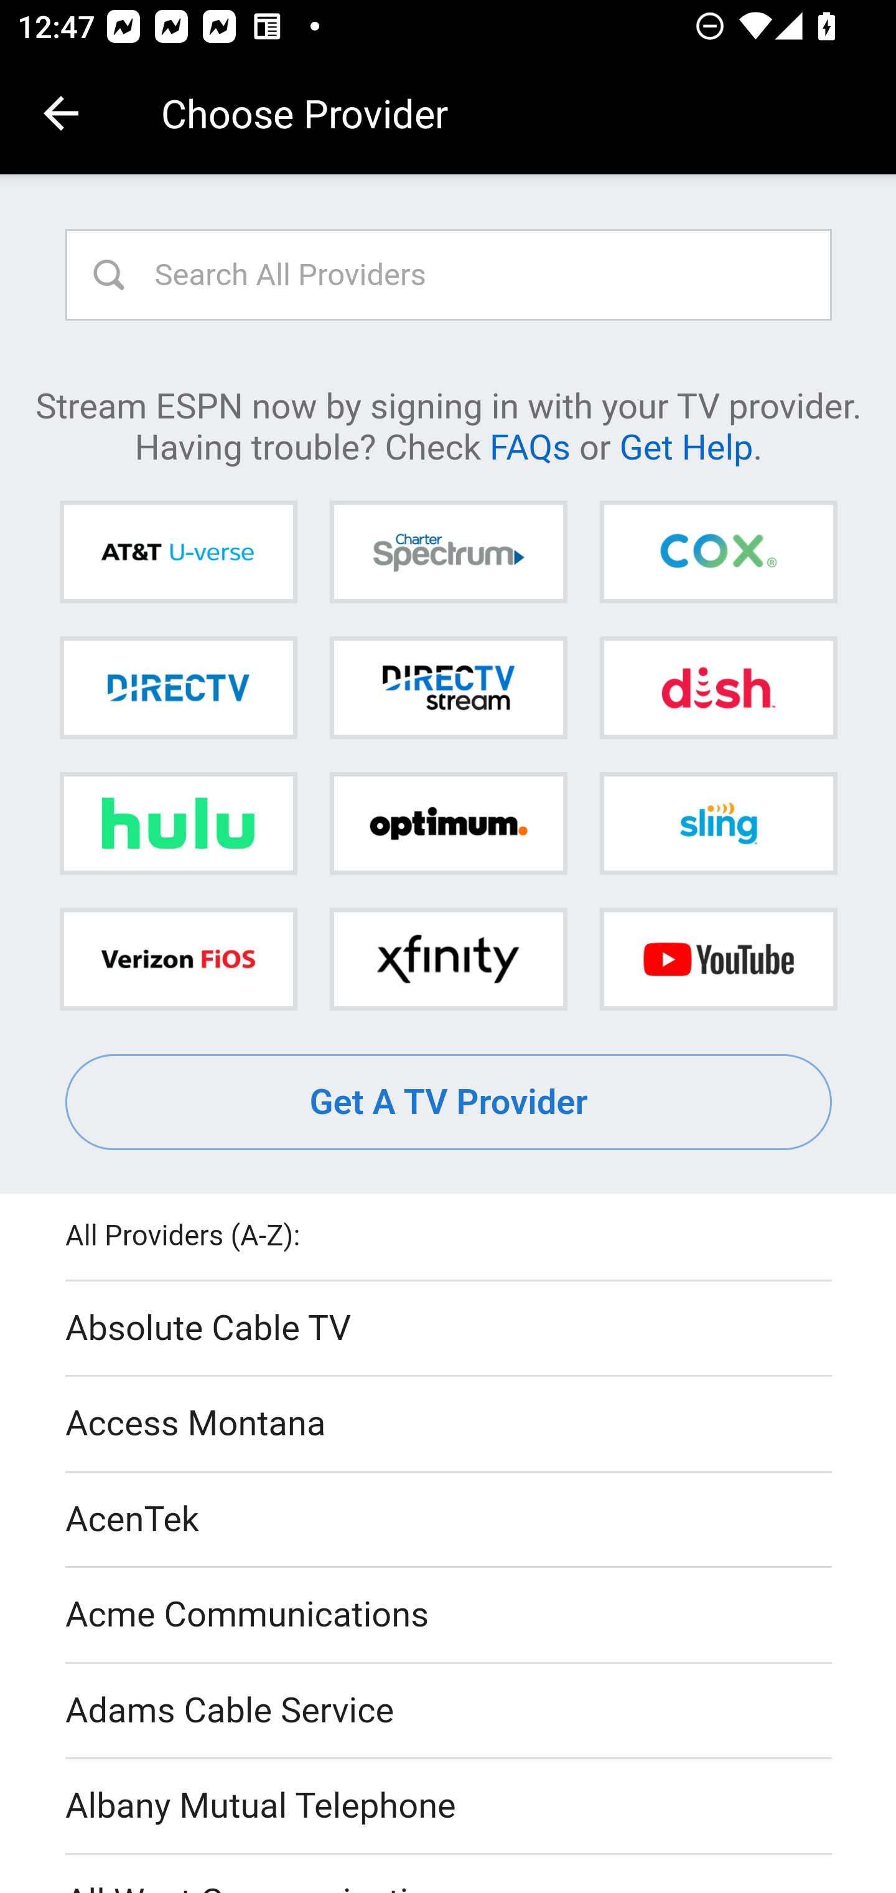 This screenshot has width=896, height=1893. I want to click on Get Help, so click(686, 445).